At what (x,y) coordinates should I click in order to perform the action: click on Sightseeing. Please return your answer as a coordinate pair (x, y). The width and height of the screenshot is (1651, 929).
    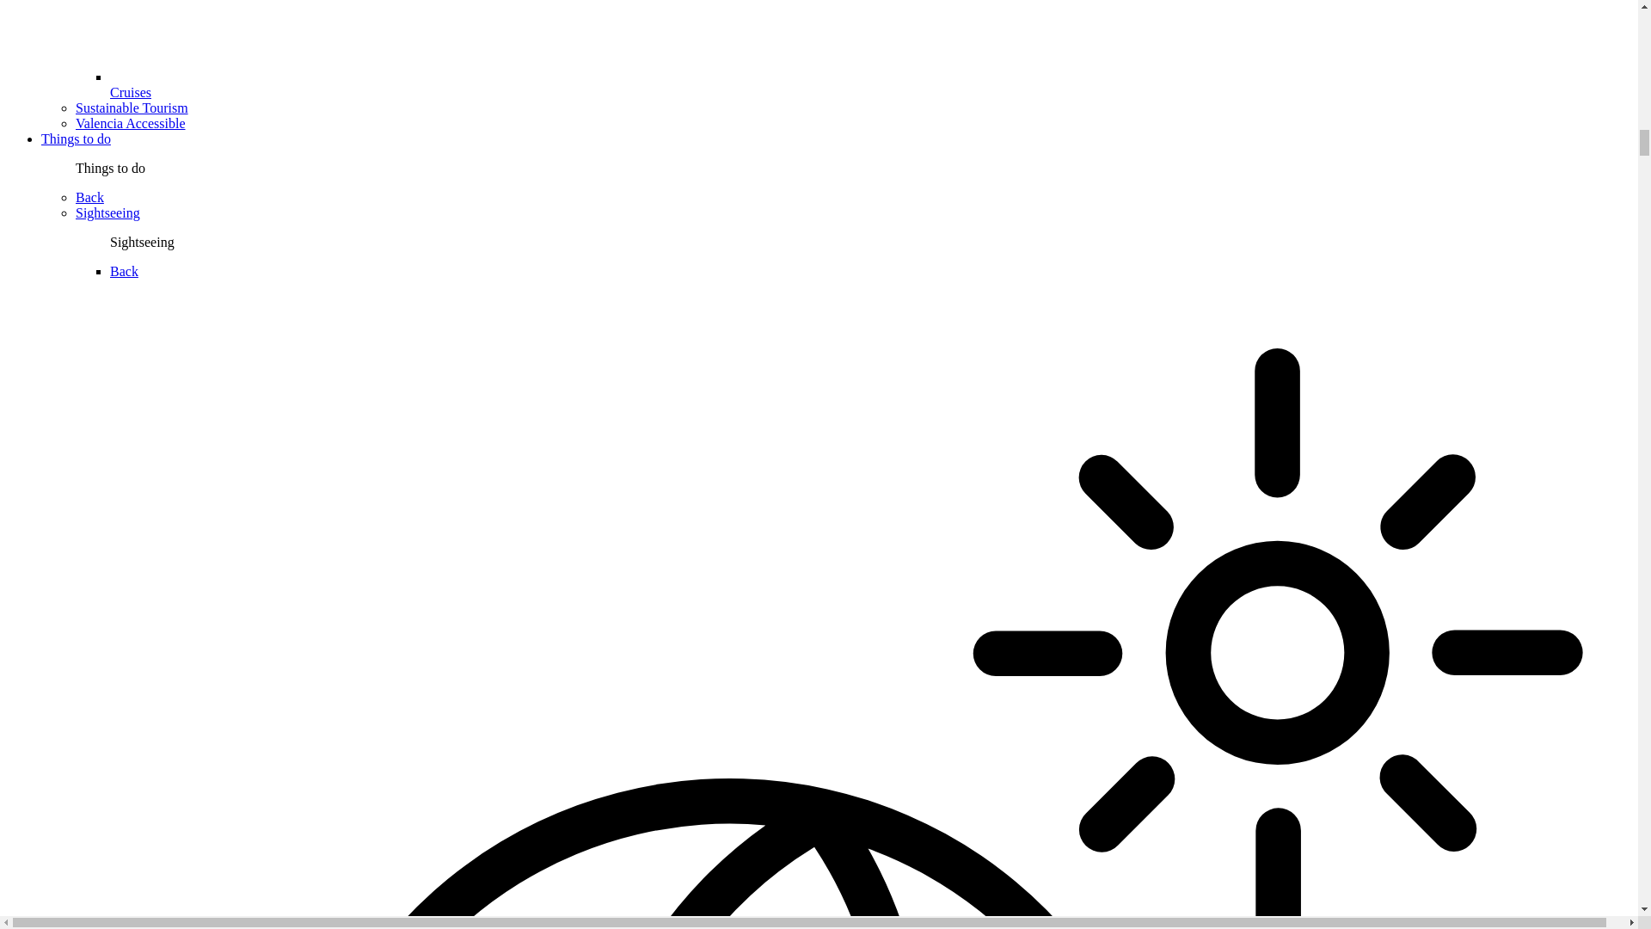
    Looking at the image, I should click on (108, 212).